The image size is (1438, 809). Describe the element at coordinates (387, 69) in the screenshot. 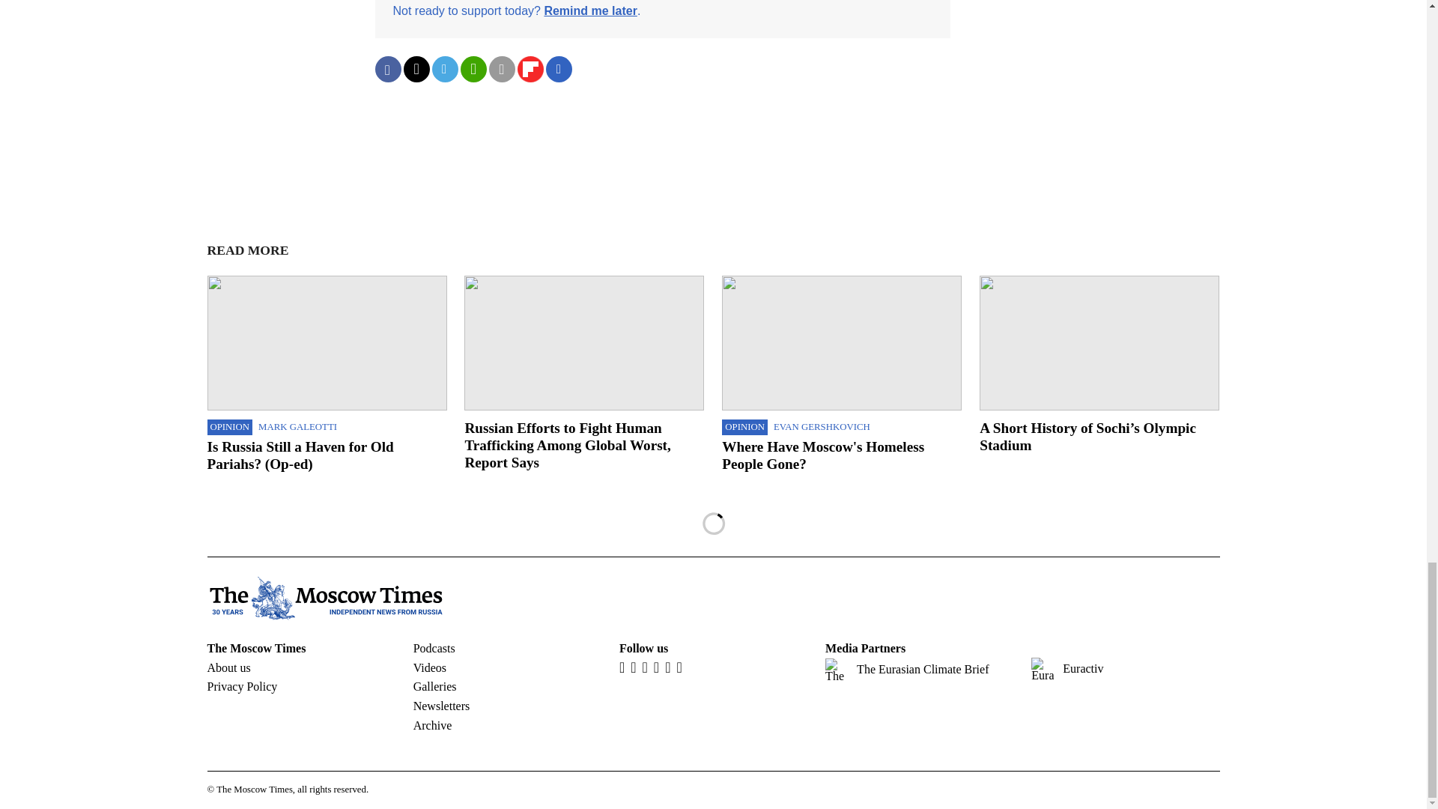

I see `Share on Facebook` at that location.